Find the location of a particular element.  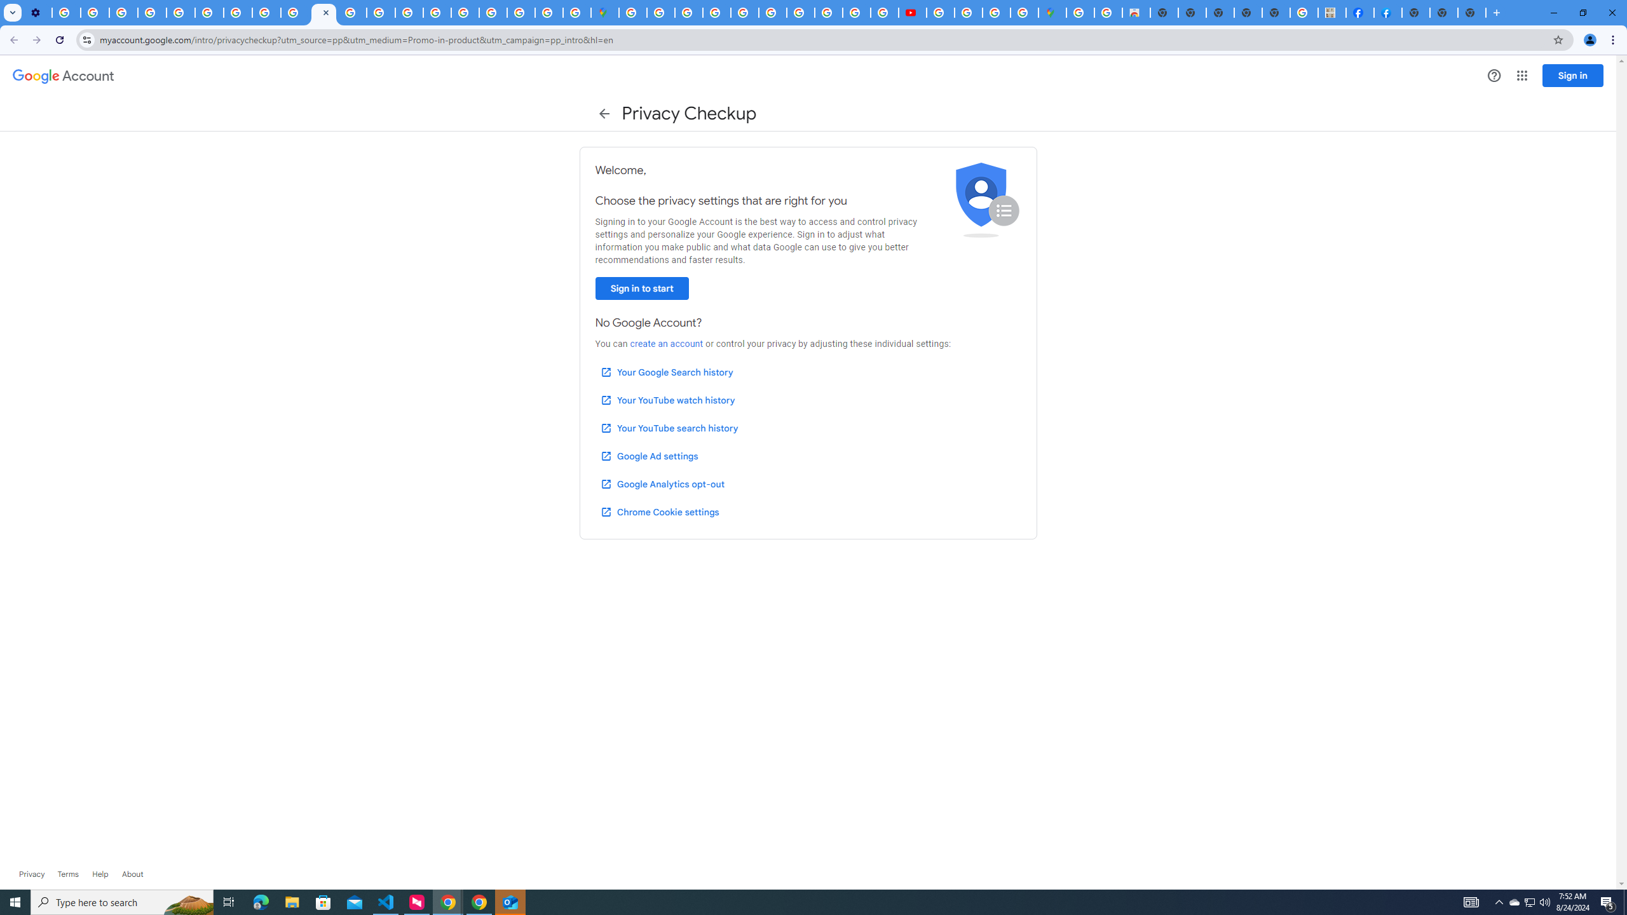

Google Maps is located at coordinates (1052, 13).